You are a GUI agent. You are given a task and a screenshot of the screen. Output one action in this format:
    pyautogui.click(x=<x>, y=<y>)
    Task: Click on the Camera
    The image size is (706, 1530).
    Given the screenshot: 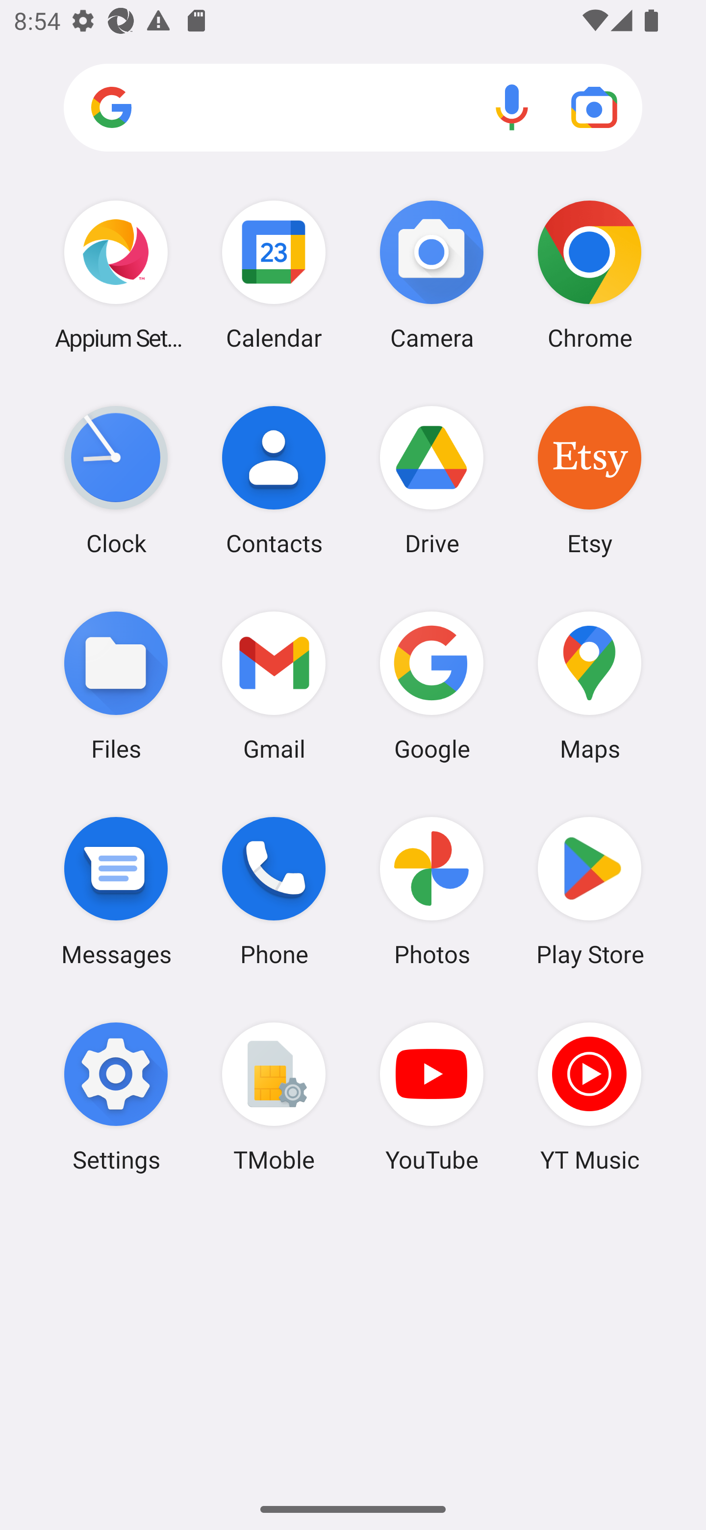 What is the action you would take?
    pyautogui.click(x=432, y=275)
    